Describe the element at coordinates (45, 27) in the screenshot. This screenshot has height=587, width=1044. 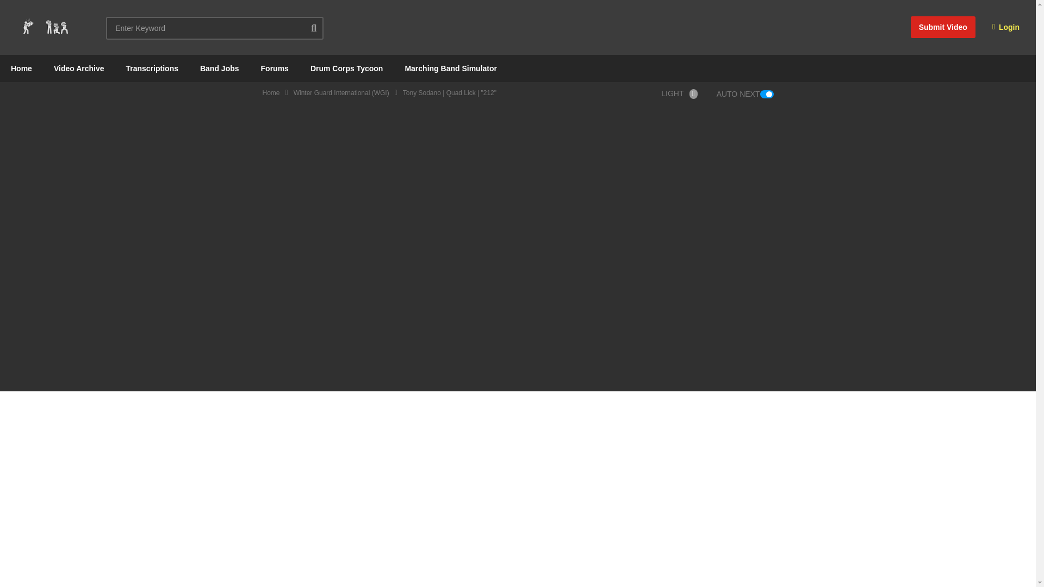
I see `LotHype.com` at that location.